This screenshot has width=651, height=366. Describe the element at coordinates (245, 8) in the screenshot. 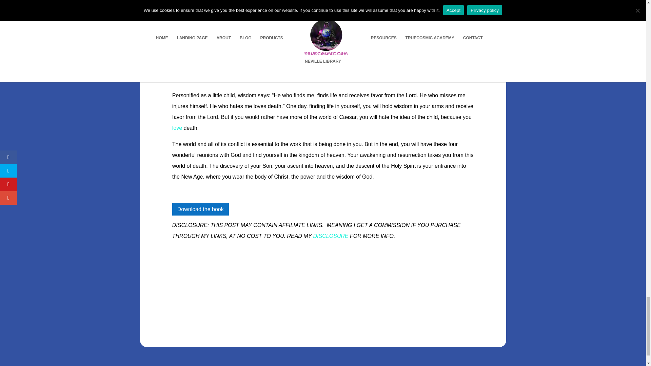

I see `nevilles teachings` at that location.